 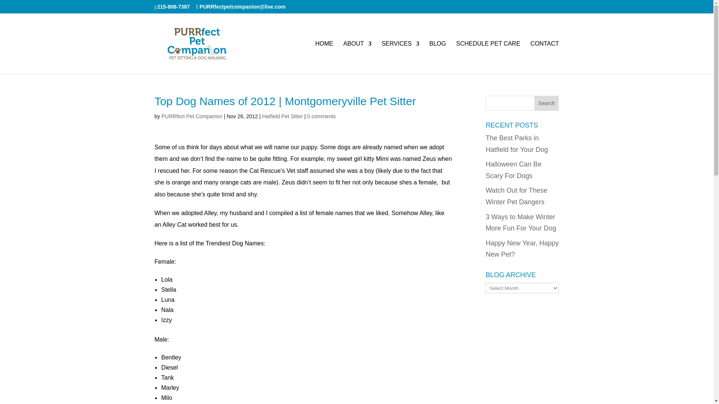 What do you see at coordinates (488, 58) in the screenshot?
I see `SCHEDULE PET CARE` at bounding box center [488, 58].